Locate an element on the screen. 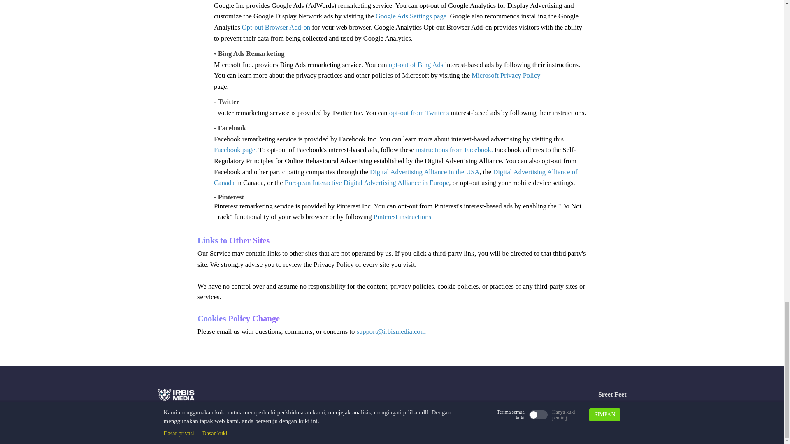  instructions from Facebook. is located at coordinates (454, 150).